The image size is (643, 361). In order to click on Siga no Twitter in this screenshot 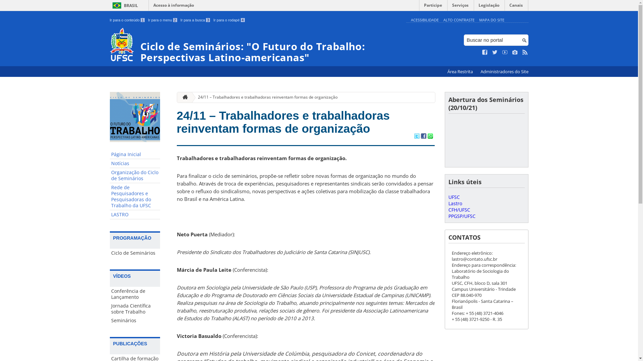, I will do `click(495, 52)`.